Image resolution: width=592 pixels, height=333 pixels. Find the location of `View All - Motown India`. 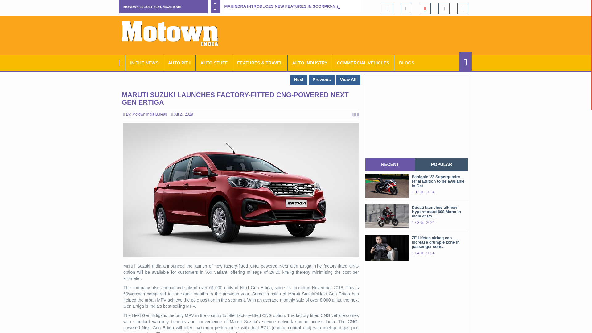

View All - Motown India is located at coordinates (348, 80).